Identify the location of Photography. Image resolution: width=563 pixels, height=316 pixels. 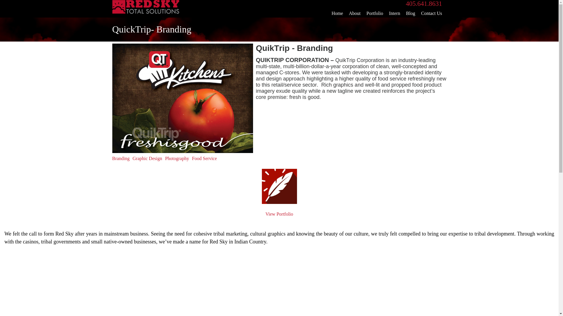
(177, 158).